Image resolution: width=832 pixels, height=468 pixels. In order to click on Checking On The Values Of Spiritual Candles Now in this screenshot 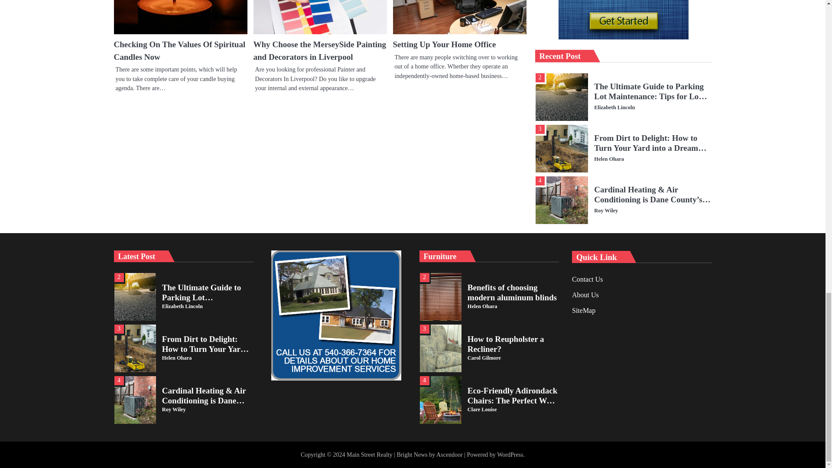, I will do `click(179, 50)`.